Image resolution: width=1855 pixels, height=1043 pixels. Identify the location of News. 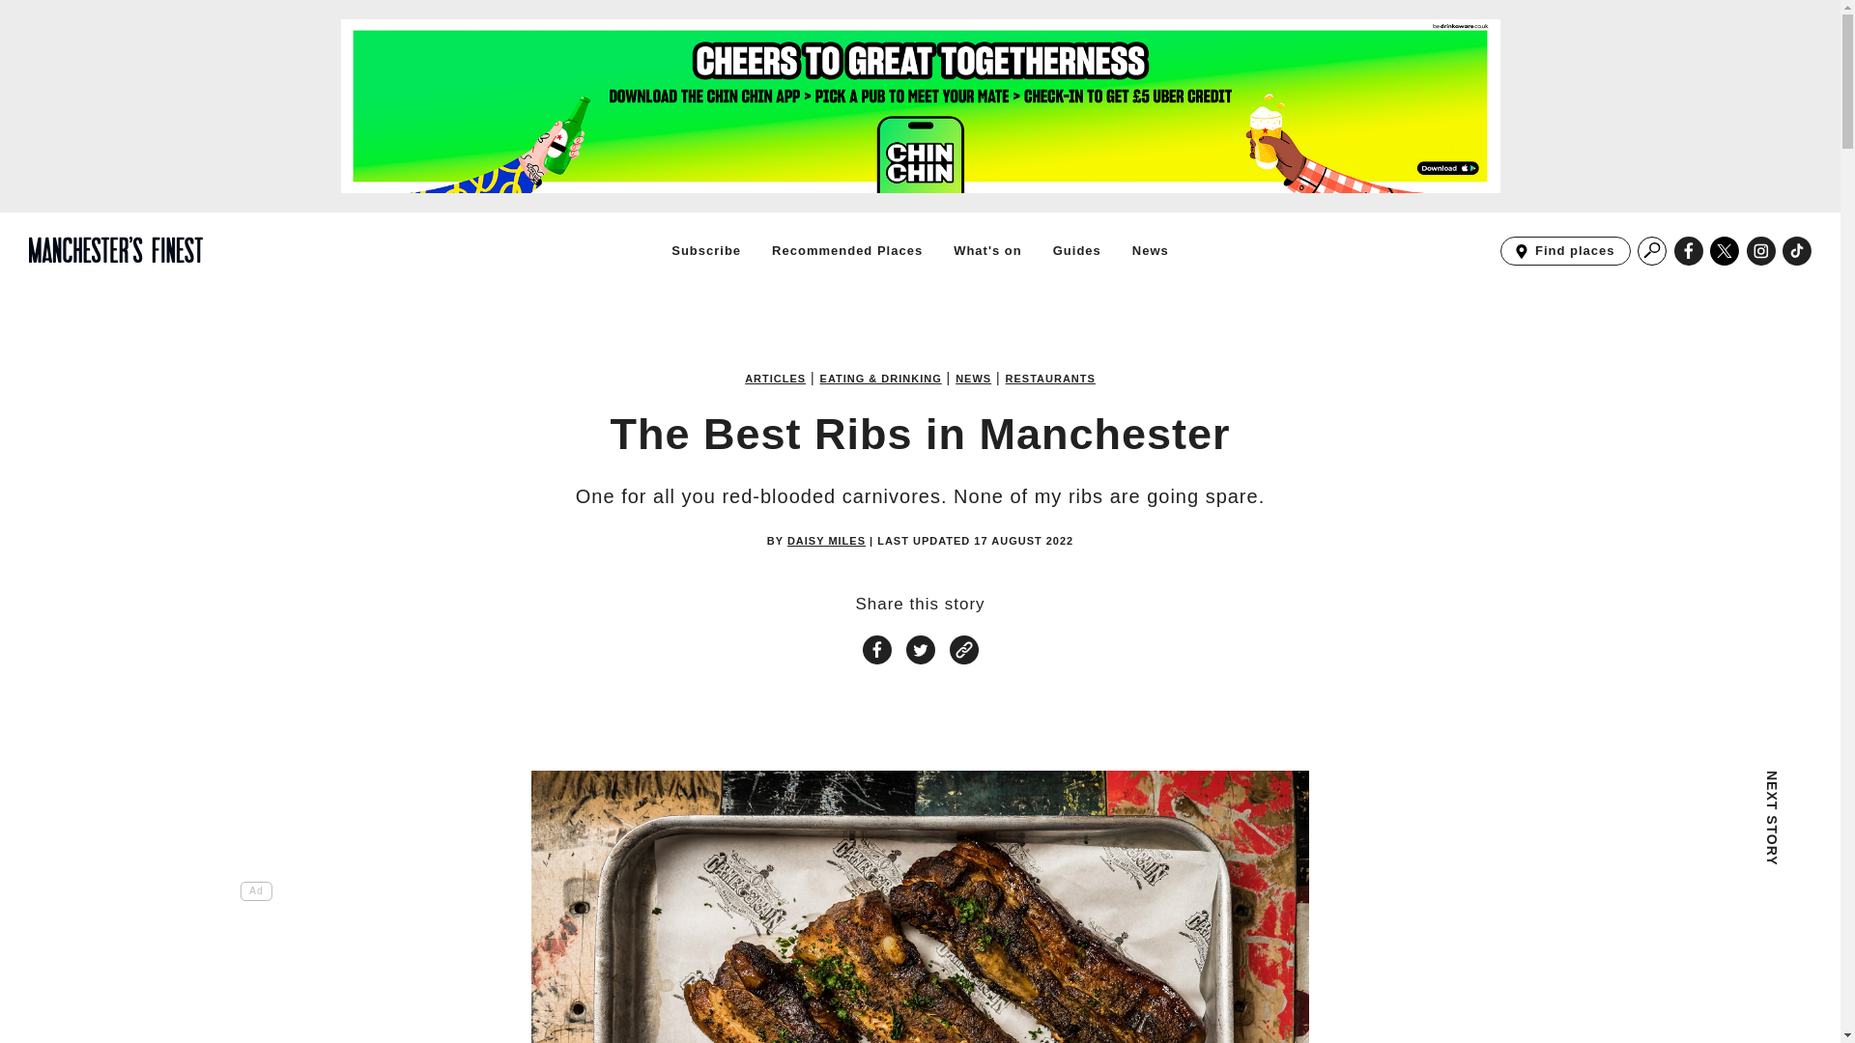
(1150, 250).